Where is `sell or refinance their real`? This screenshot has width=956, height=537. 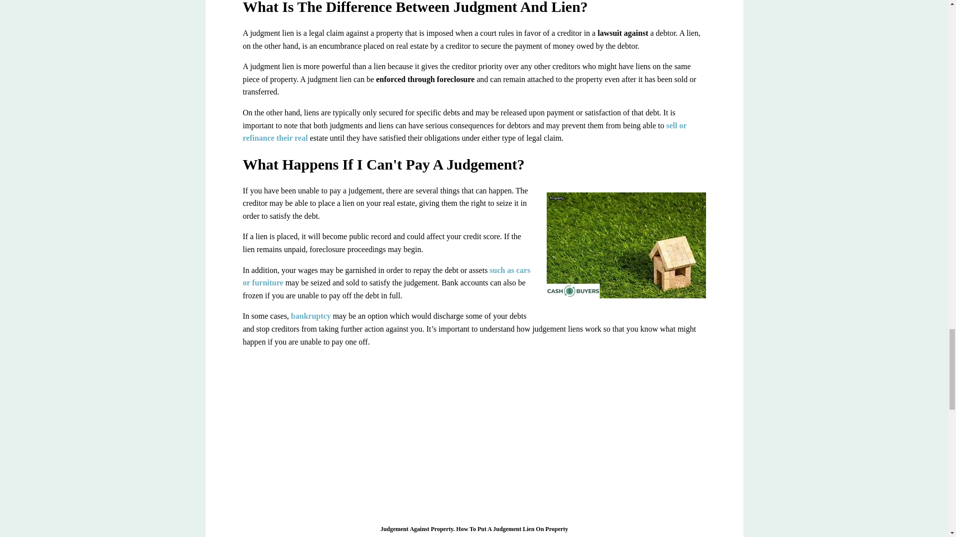
sell or refinance their real is located at coordinates (464, 132).